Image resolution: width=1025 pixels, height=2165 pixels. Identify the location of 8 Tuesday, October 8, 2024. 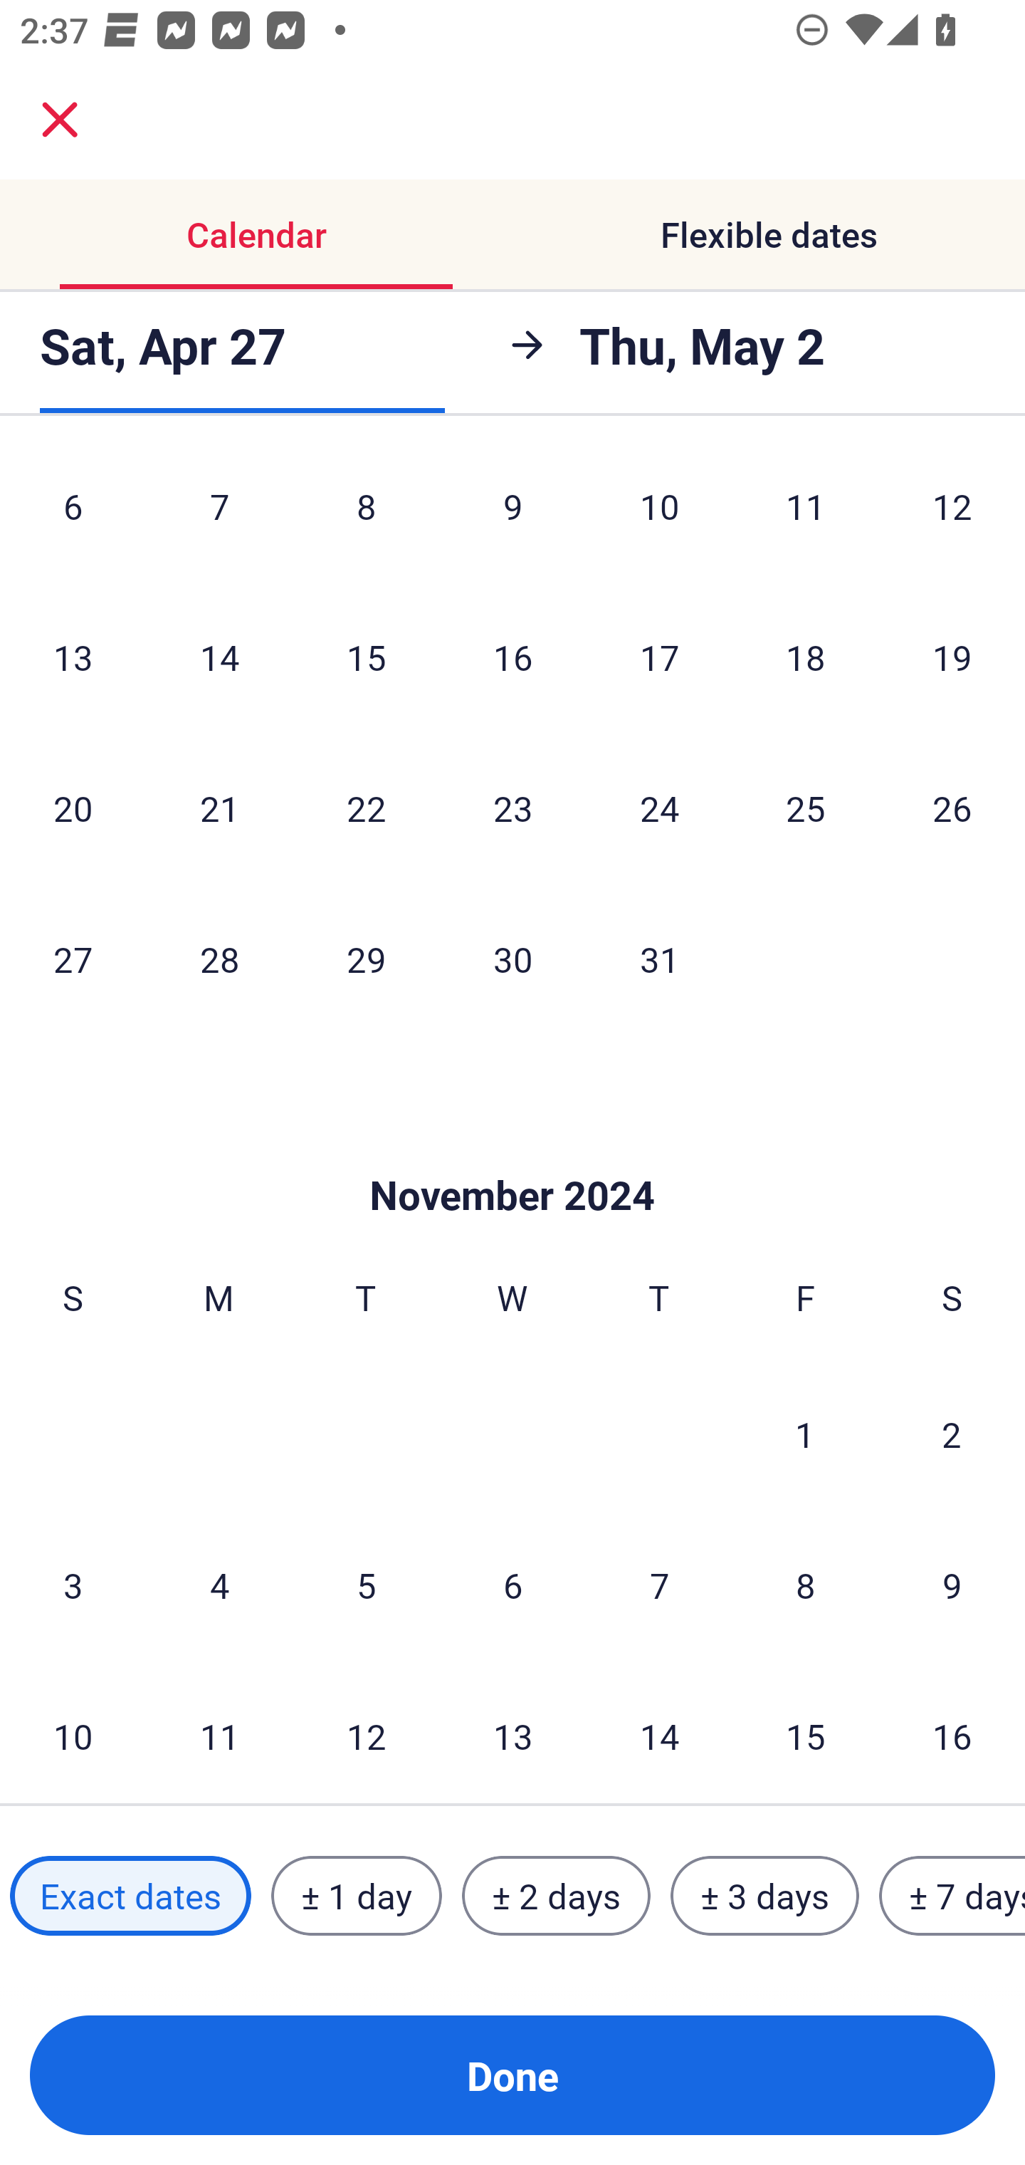
(366, 517).